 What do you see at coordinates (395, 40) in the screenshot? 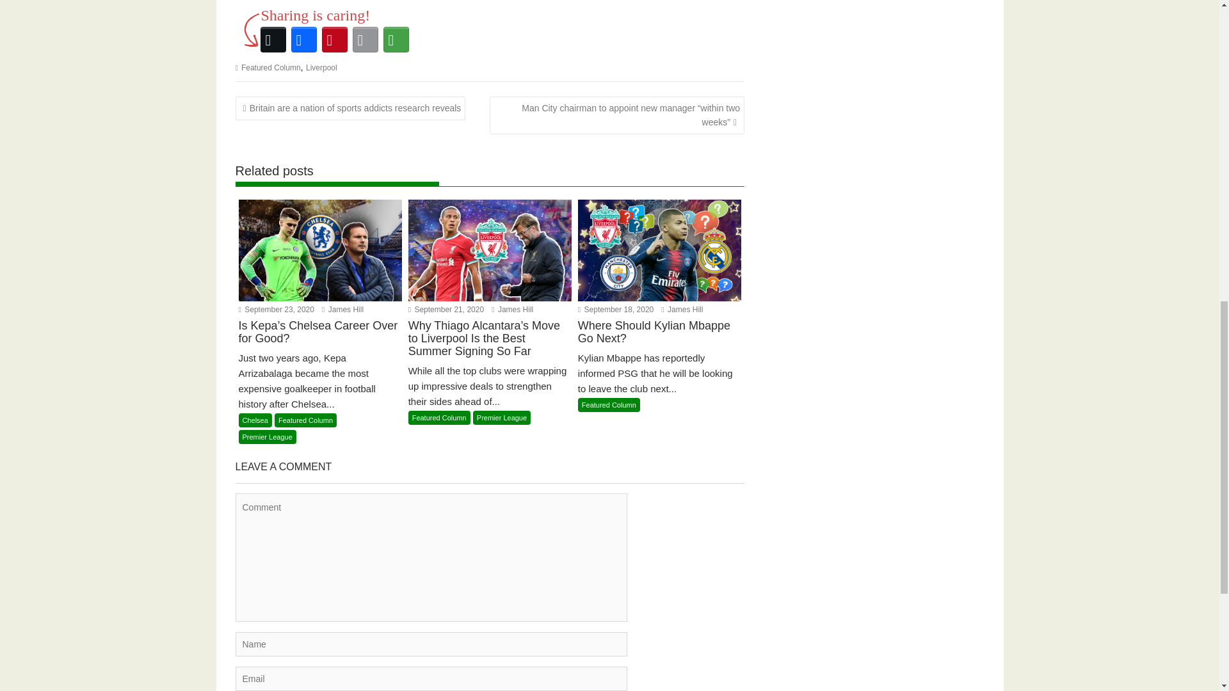
I see `More Options` at bounding box center [395, 40].